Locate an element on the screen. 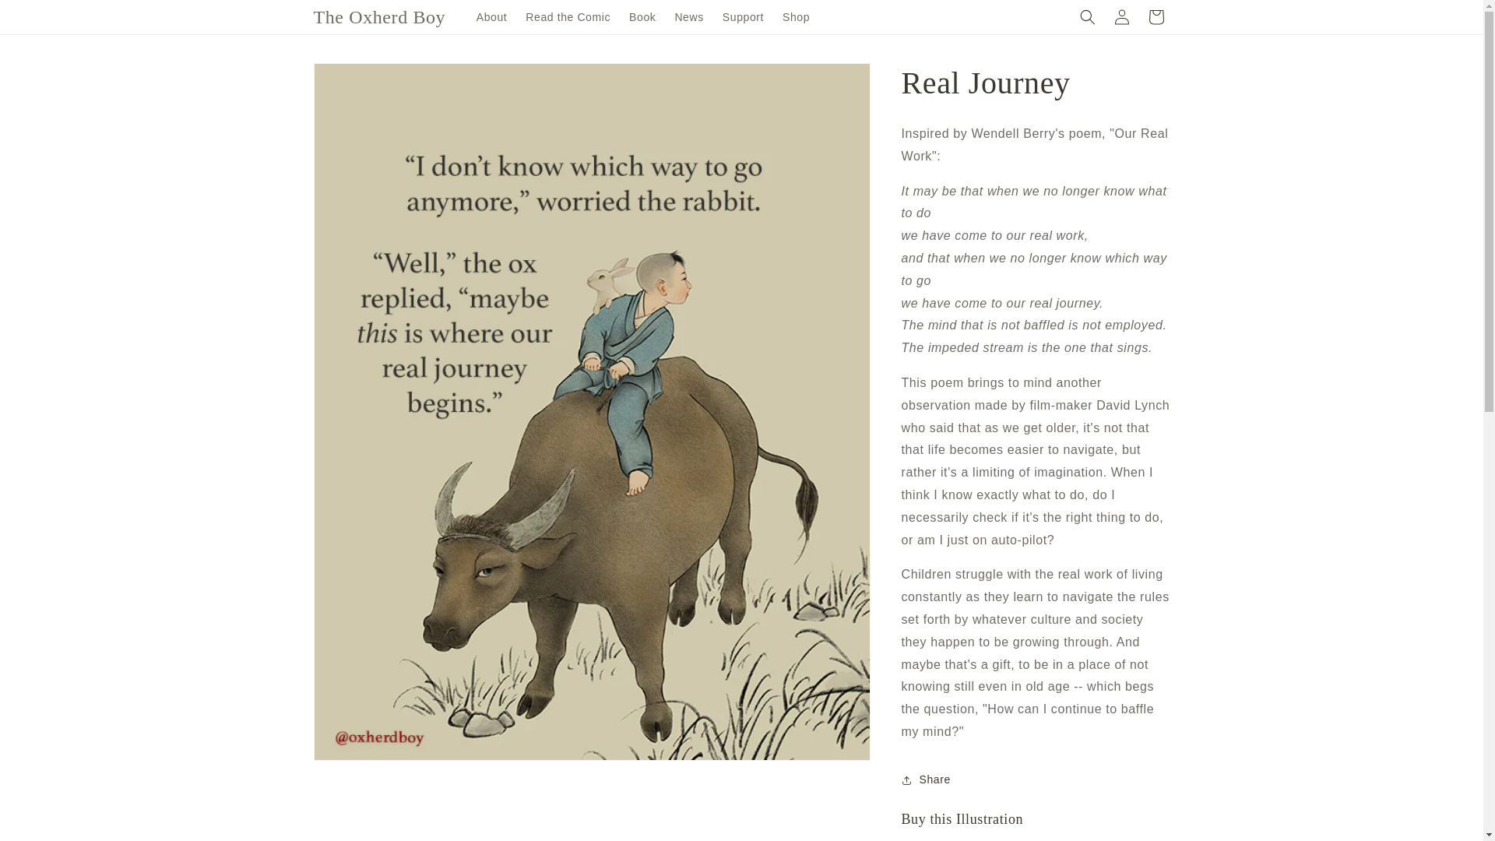  Support is located at coordinates (743, 17).